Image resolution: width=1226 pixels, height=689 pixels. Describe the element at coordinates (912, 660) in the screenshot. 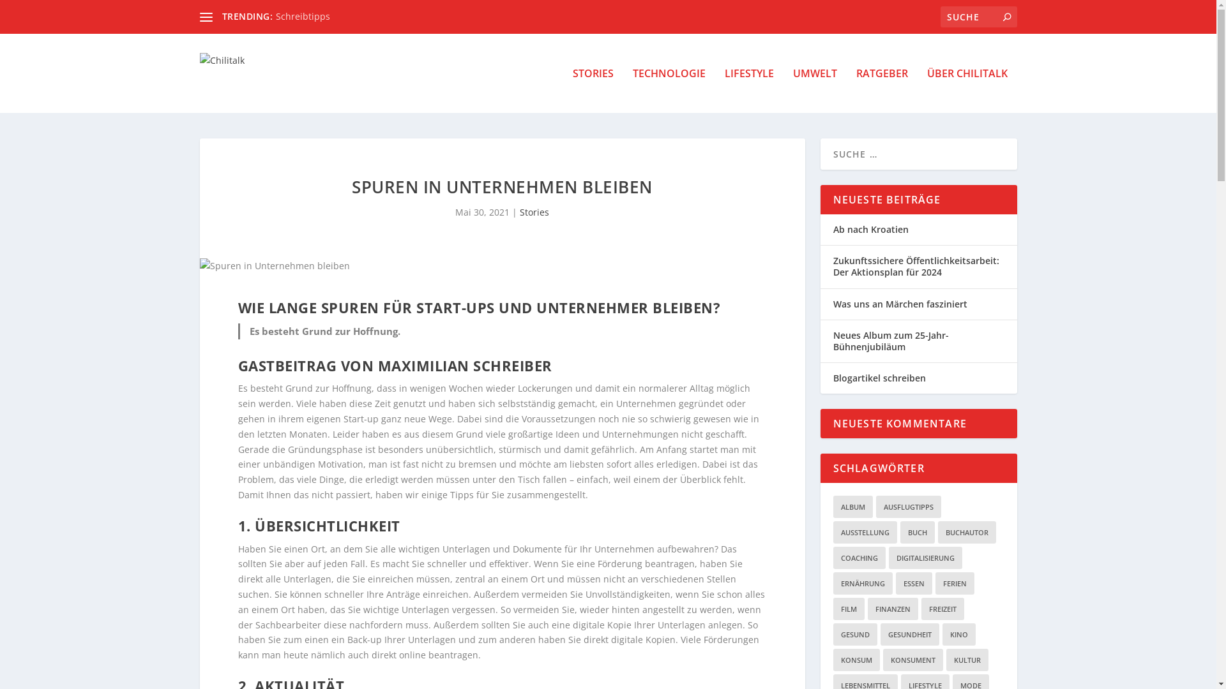

I see `KONSUMENT` at that location.